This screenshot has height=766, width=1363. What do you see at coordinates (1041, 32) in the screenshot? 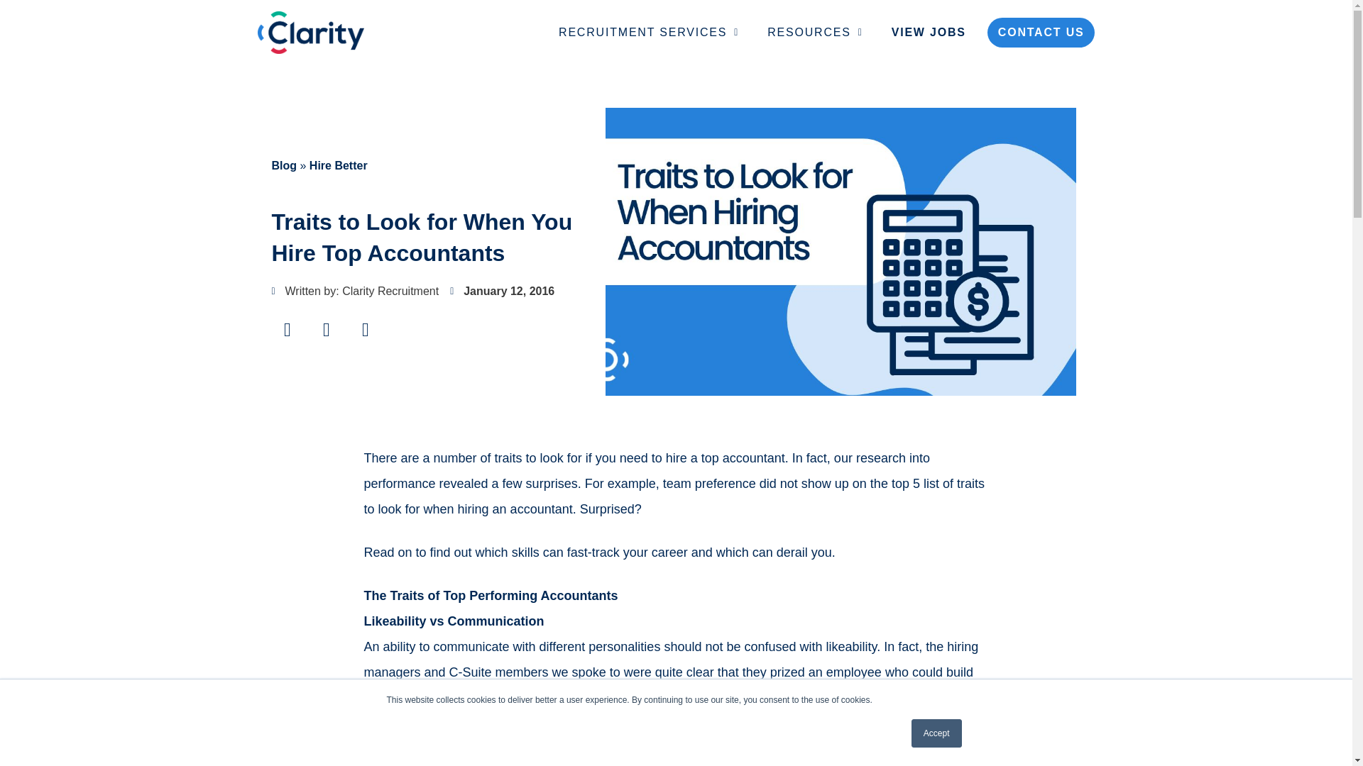
I see `CONTACT US` at bounding box center [1041, 32].